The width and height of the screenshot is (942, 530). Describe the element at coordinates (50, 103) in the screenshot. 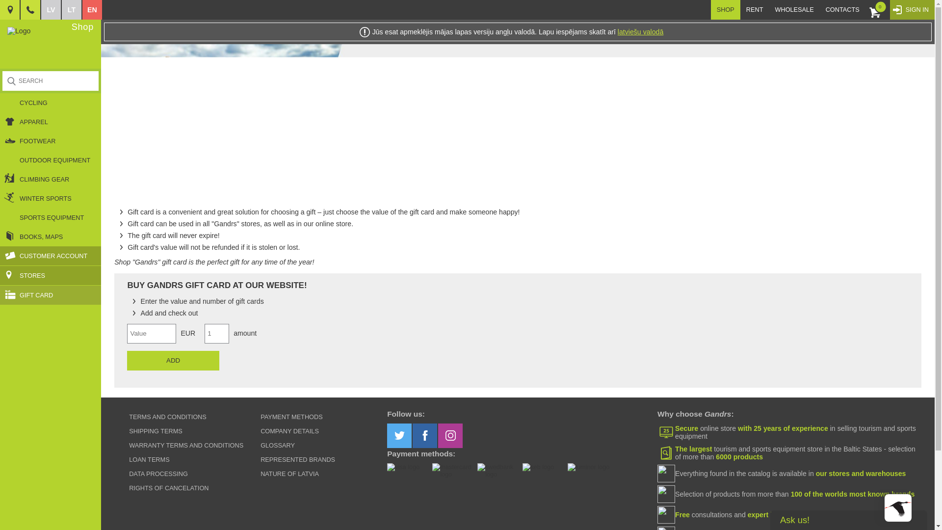

I see `CYCLING` at that location.